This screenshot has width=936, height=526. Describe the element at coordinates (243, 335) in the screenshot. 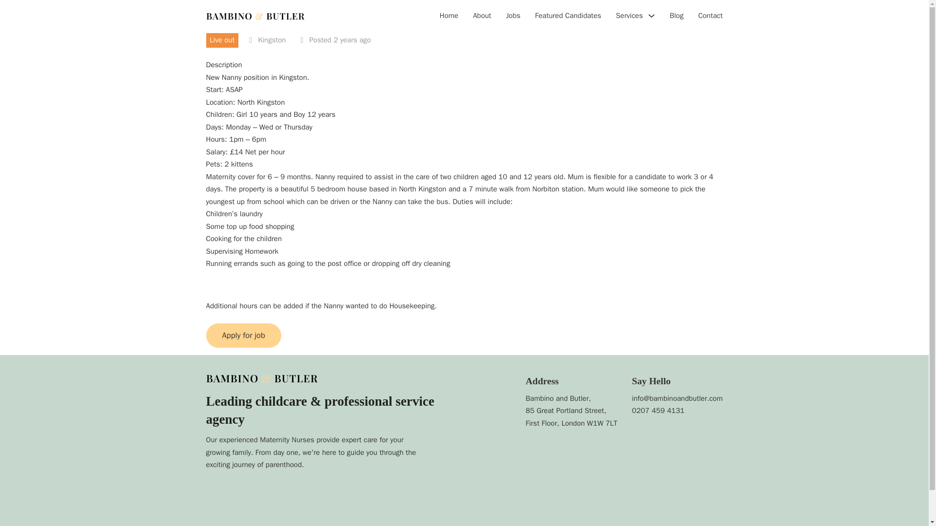

I see `Apply for job` at that location.